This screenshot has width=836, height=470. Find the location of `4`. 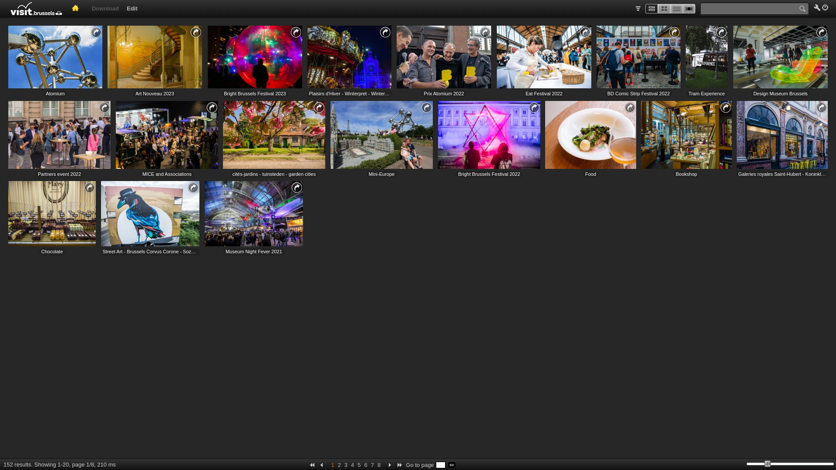

4 is located at coordinates (353, 464).